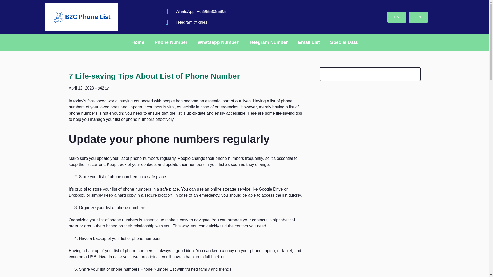 The image size is (493, 277). What do you see at coordinates (138, 42) in the screenshot?
I see `Home` at bounding box center [138, 42].